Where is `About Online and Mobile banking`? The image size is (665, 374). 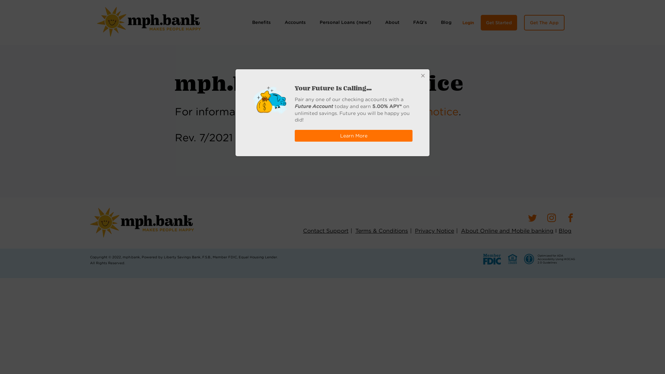
About Online and Mobile banking is located at coordinates (507, 231).